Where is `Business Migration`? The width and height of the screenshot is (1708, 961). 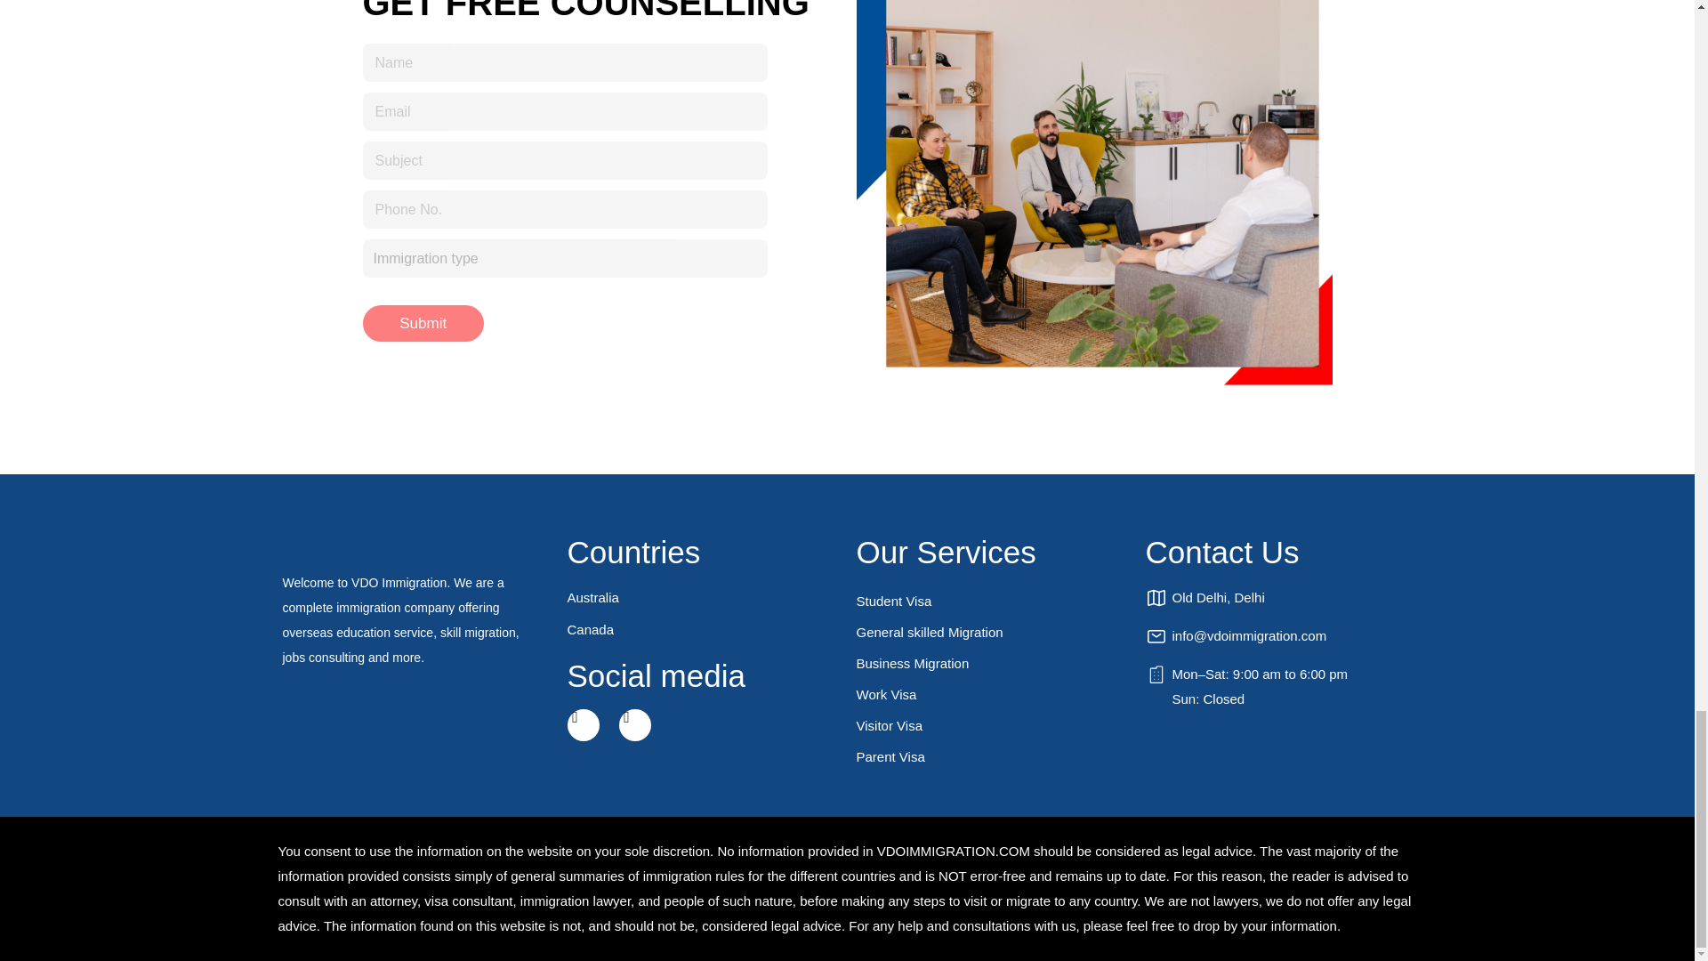
Business Migration is located at coordinates (991, 662).